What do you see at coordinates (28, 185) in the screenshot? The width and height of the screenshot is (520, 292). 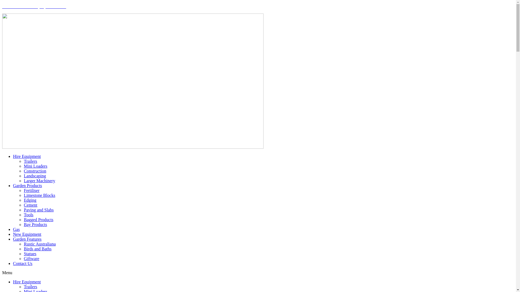 I see `Garden Products` at bounding box center [28, 185].